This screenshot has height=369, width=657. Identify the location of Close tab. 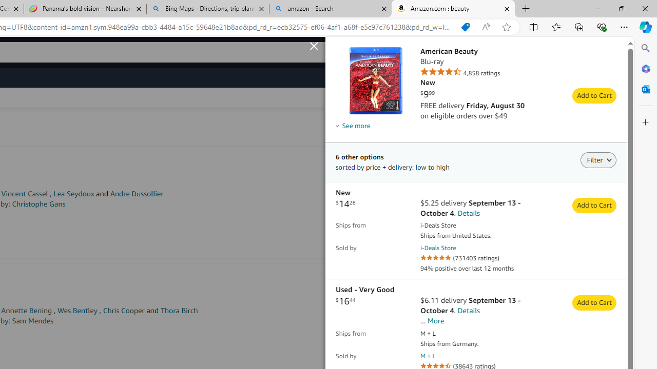
(507, 8).